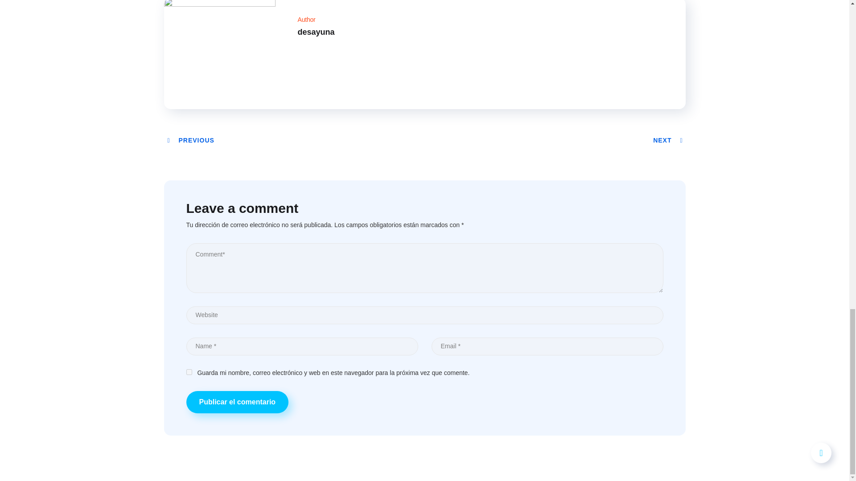 The height and width of the screenshot is (481, 856). Describe the element at coordinates (190, 140) in the screenshot. I see `PREVIOUS` at that location.